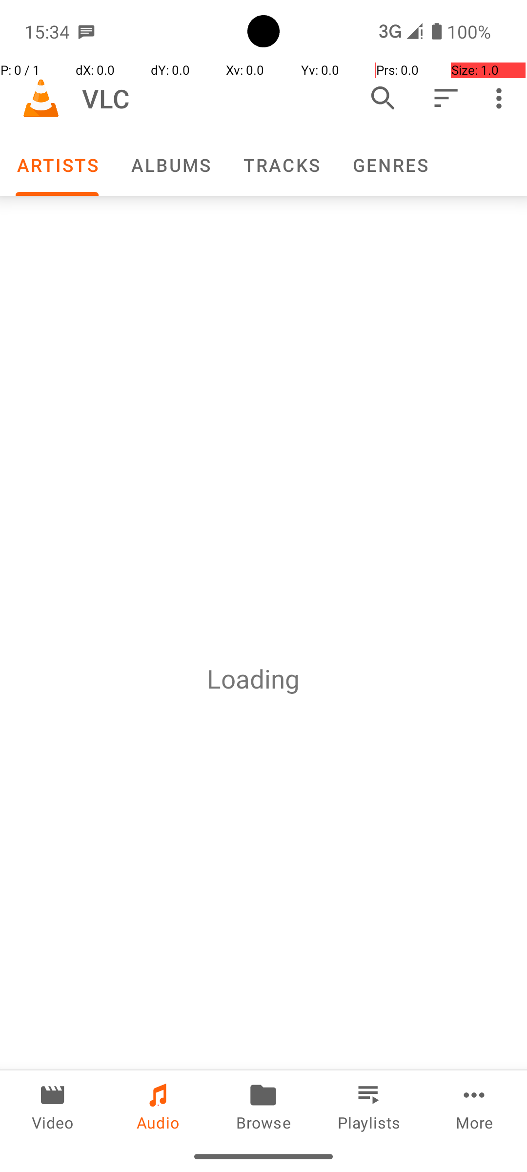  I want to click on Genres, so click(390, 165).